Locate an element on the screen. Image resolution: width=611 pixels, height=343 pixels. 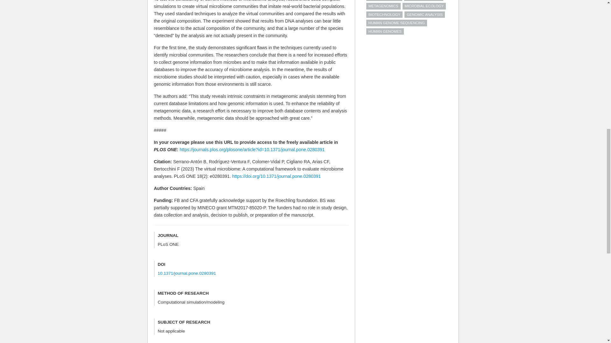
BIOTECHNOLOGY is located at coordinates (384, 15).